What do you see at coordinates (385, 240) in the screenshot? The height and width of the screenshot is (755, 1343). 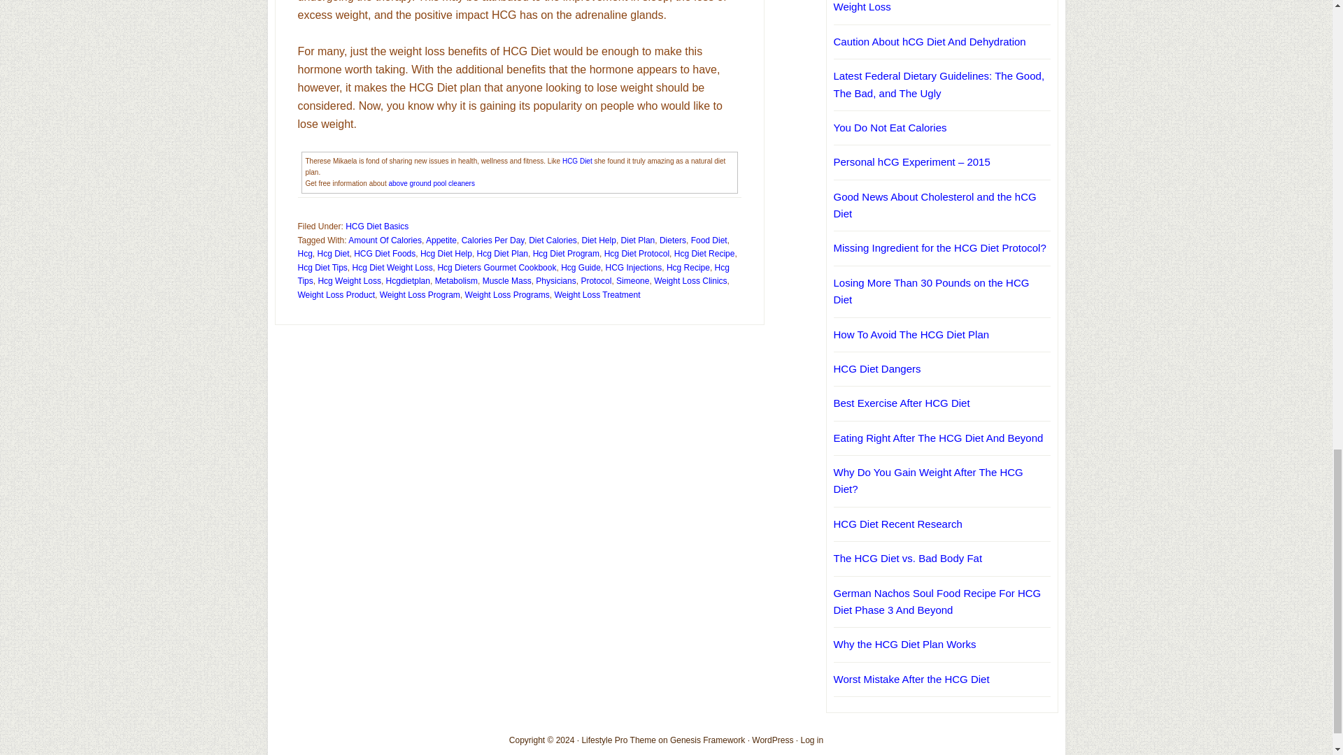 I see `Amount Of Calories` at bounding box center [385, 240].